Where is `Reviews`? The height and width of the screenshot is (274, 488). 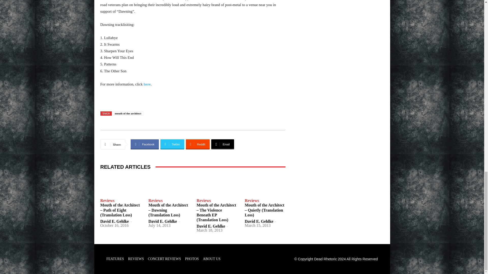 Reviews is located at coordinates (155, 201).